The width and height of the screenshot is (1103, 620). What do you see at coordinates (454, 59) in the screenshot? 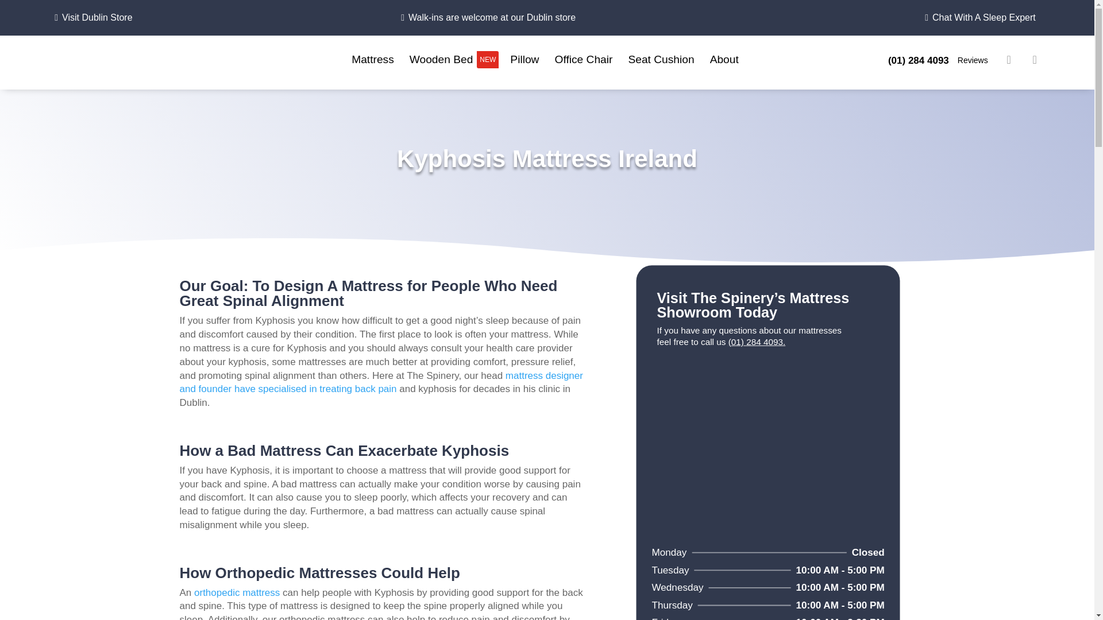
I see `Reviews` at bounding box center [454, 59].